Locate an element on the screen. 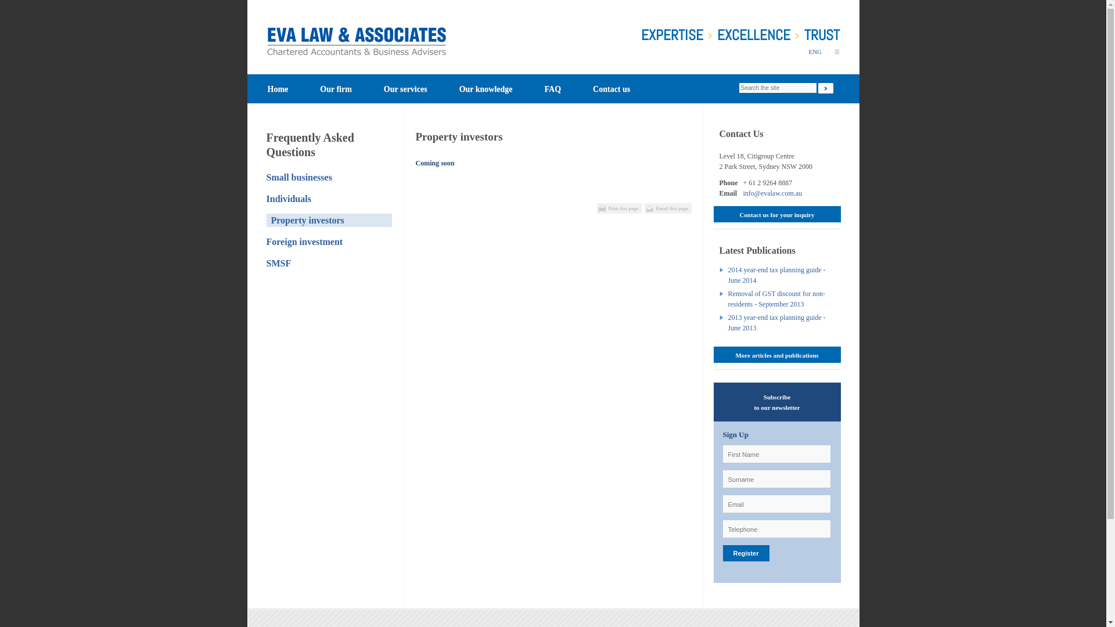  info@evalaw.com.au is located at coordinates (773, 193).